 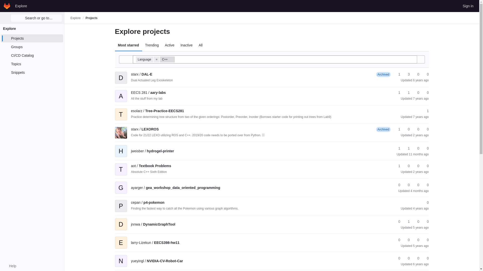 I want to click on Explore, so click(x=21, y=6).